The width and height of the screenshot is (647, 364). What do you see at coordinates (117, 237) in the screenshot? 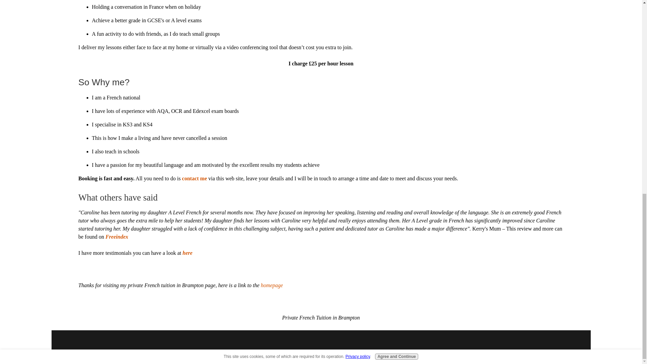
I see `Freeindex` at bounding box center [117, 237].